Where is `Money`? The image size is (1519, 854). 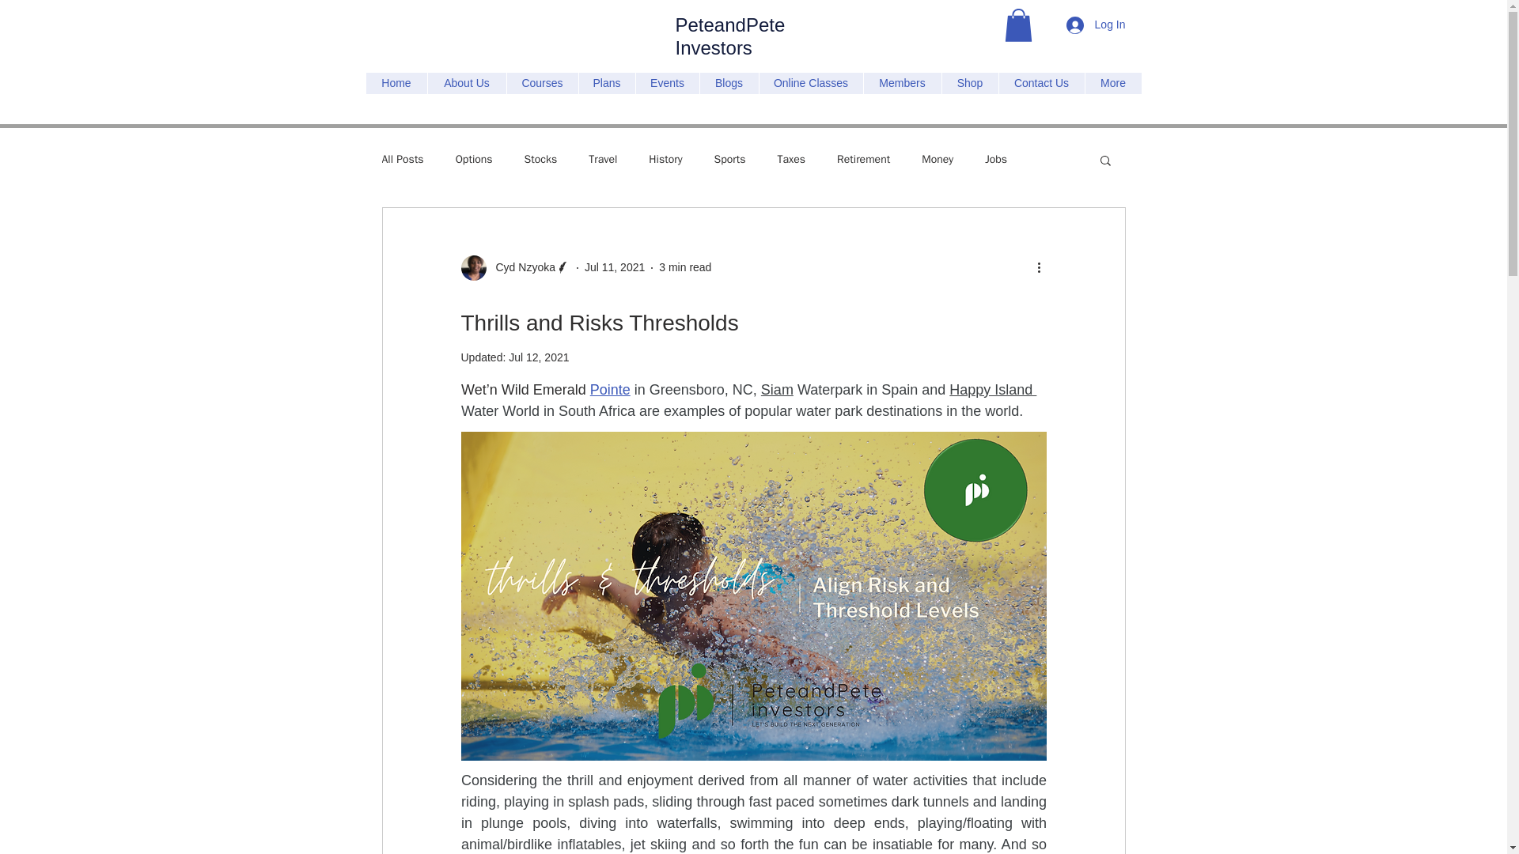
Money is located at coordinates (938, 160).